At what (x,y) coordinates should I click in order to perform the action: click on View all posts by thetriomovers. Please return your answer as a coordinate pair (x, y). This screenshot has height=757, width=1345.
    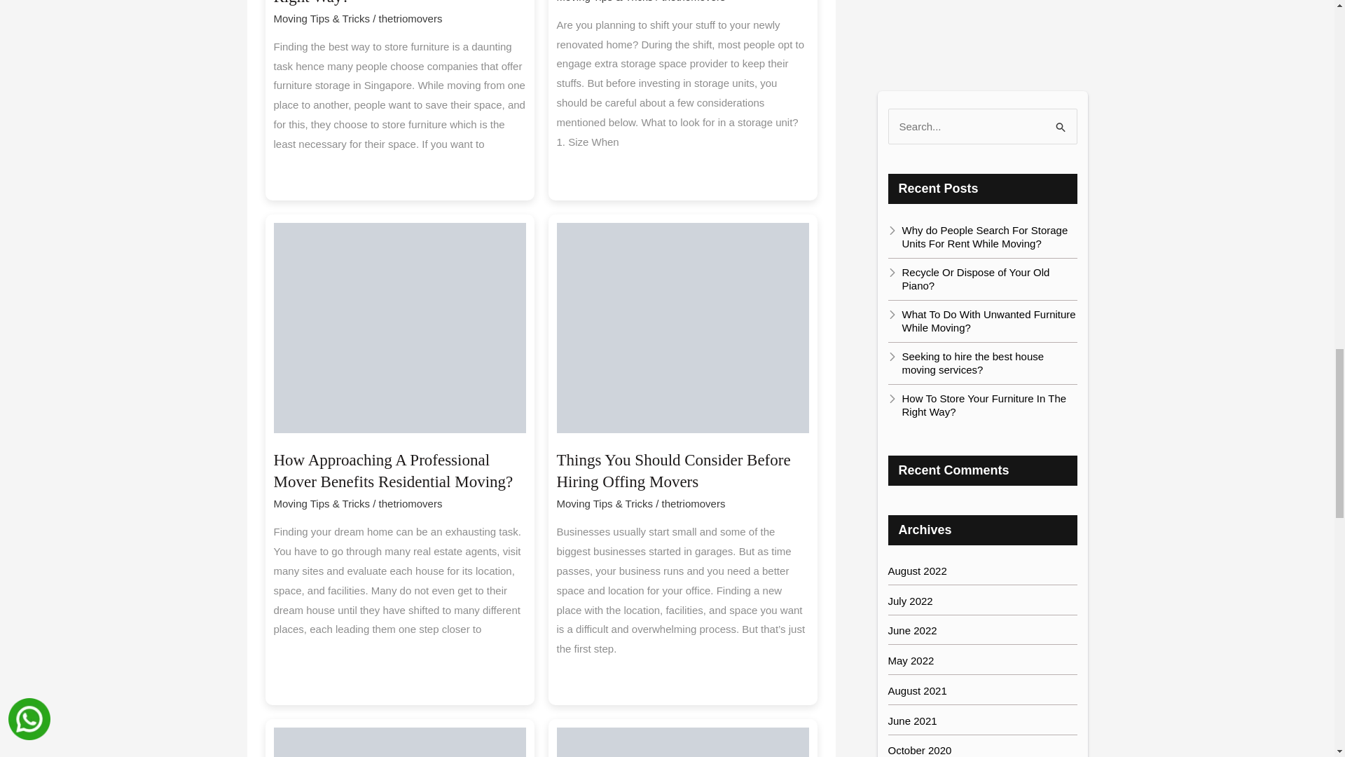
    Looking at the image, I should click on (694, 1).